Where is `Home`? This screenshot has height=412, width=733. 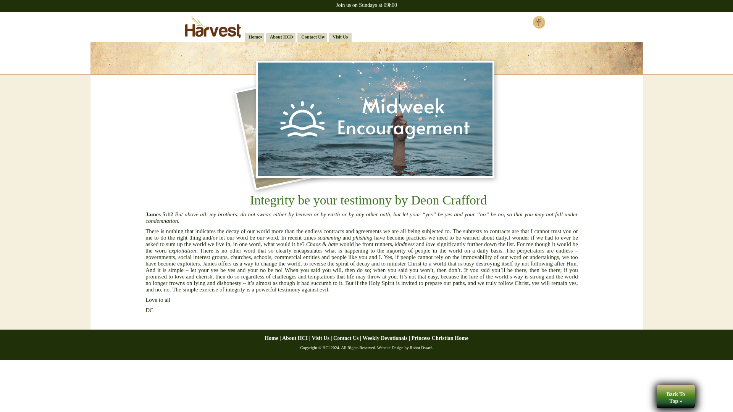
Home is located at coordinates (254, 37).